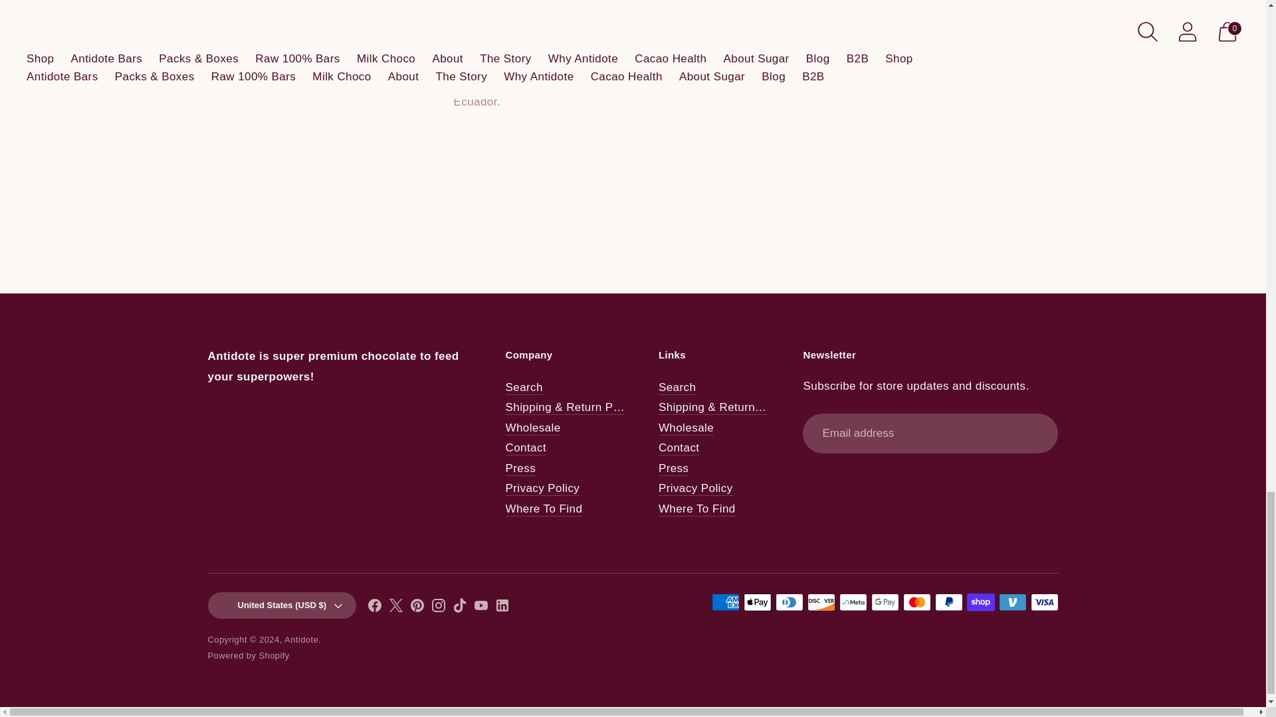 This screenshot has height=717, width=1276. Describe the element at coordinates (756, 602) in the screenshot. I see `Apple Pay` at that location.